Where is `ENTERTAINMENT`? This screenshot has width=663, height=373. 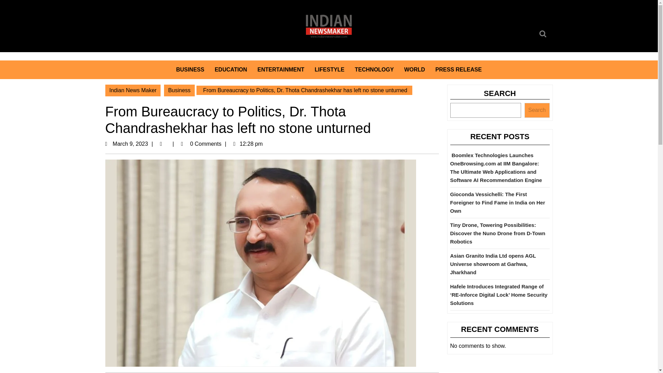
ENTERTAINMENT is located at coordinates (459, 69).